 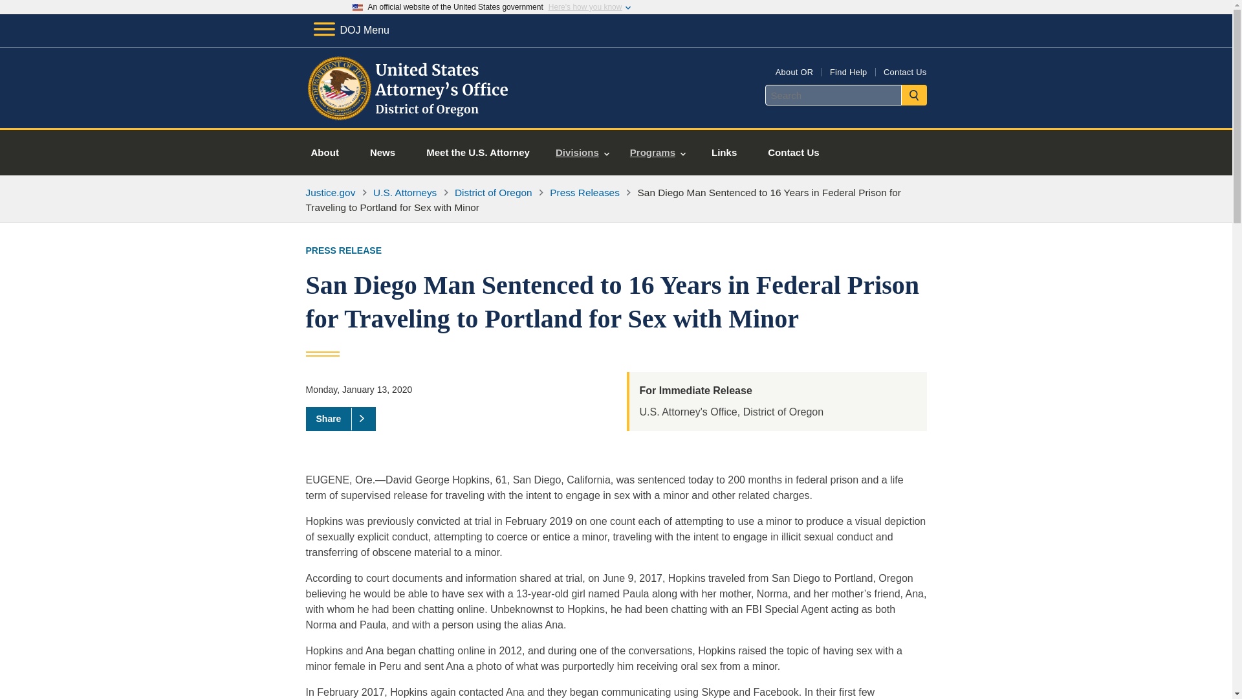 I want to click on Here's how you know, so click(x=585, y=7).